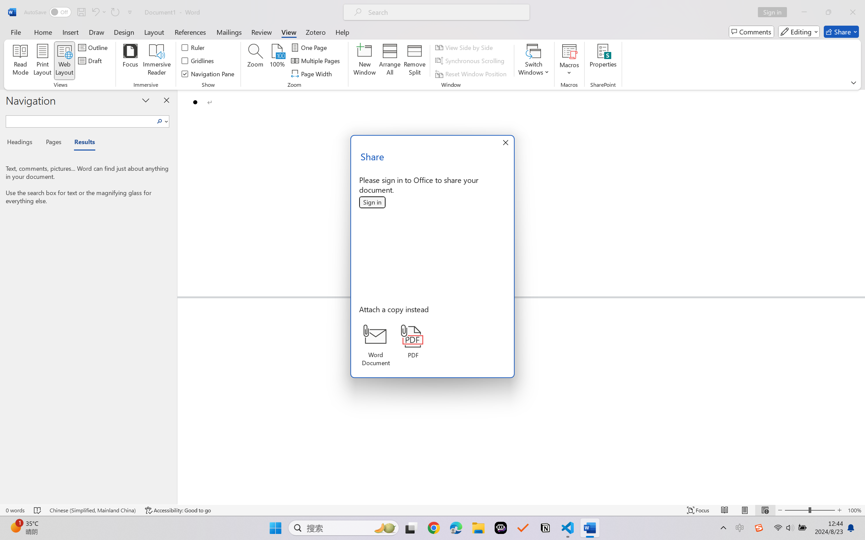  What do you see at coordinates (157, 61) in the screenshot?
I see `Immersive Reader` at bounding box center [157, 61].